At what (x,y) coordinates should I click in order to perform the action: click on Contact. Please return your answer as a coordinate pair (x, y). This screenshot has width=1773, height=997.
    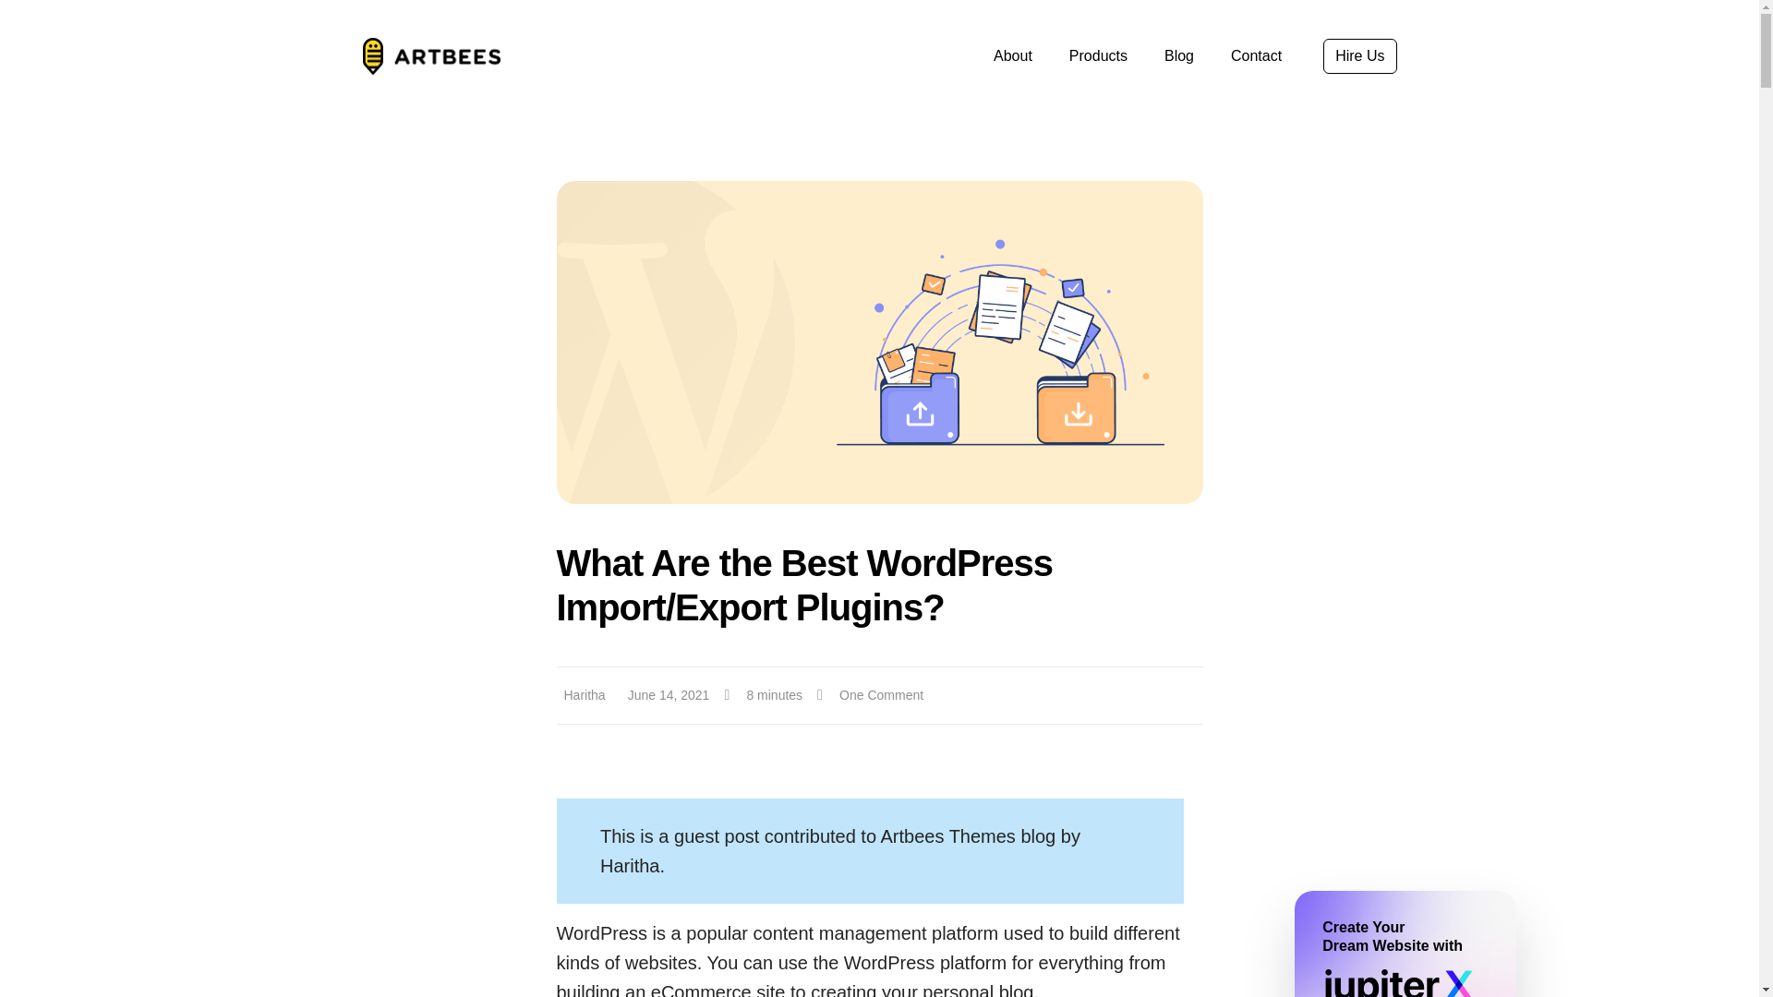
    Looking at the image, I should click on (1256, 55).